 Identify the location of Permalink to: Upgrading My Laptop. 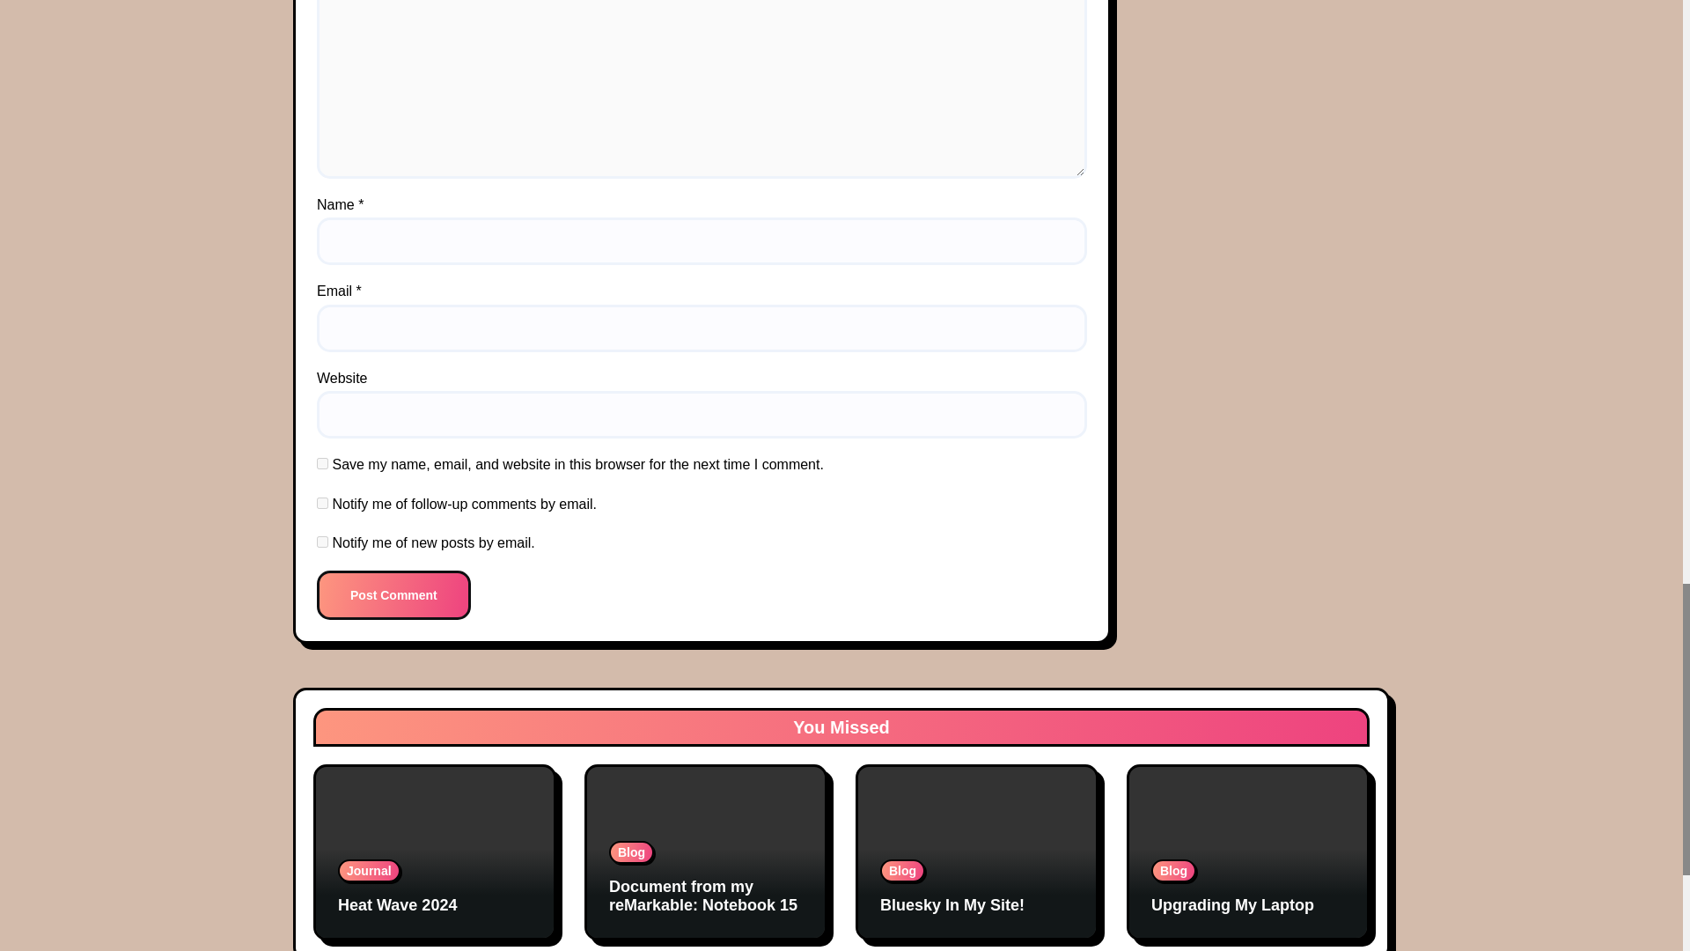
(1232, 905).